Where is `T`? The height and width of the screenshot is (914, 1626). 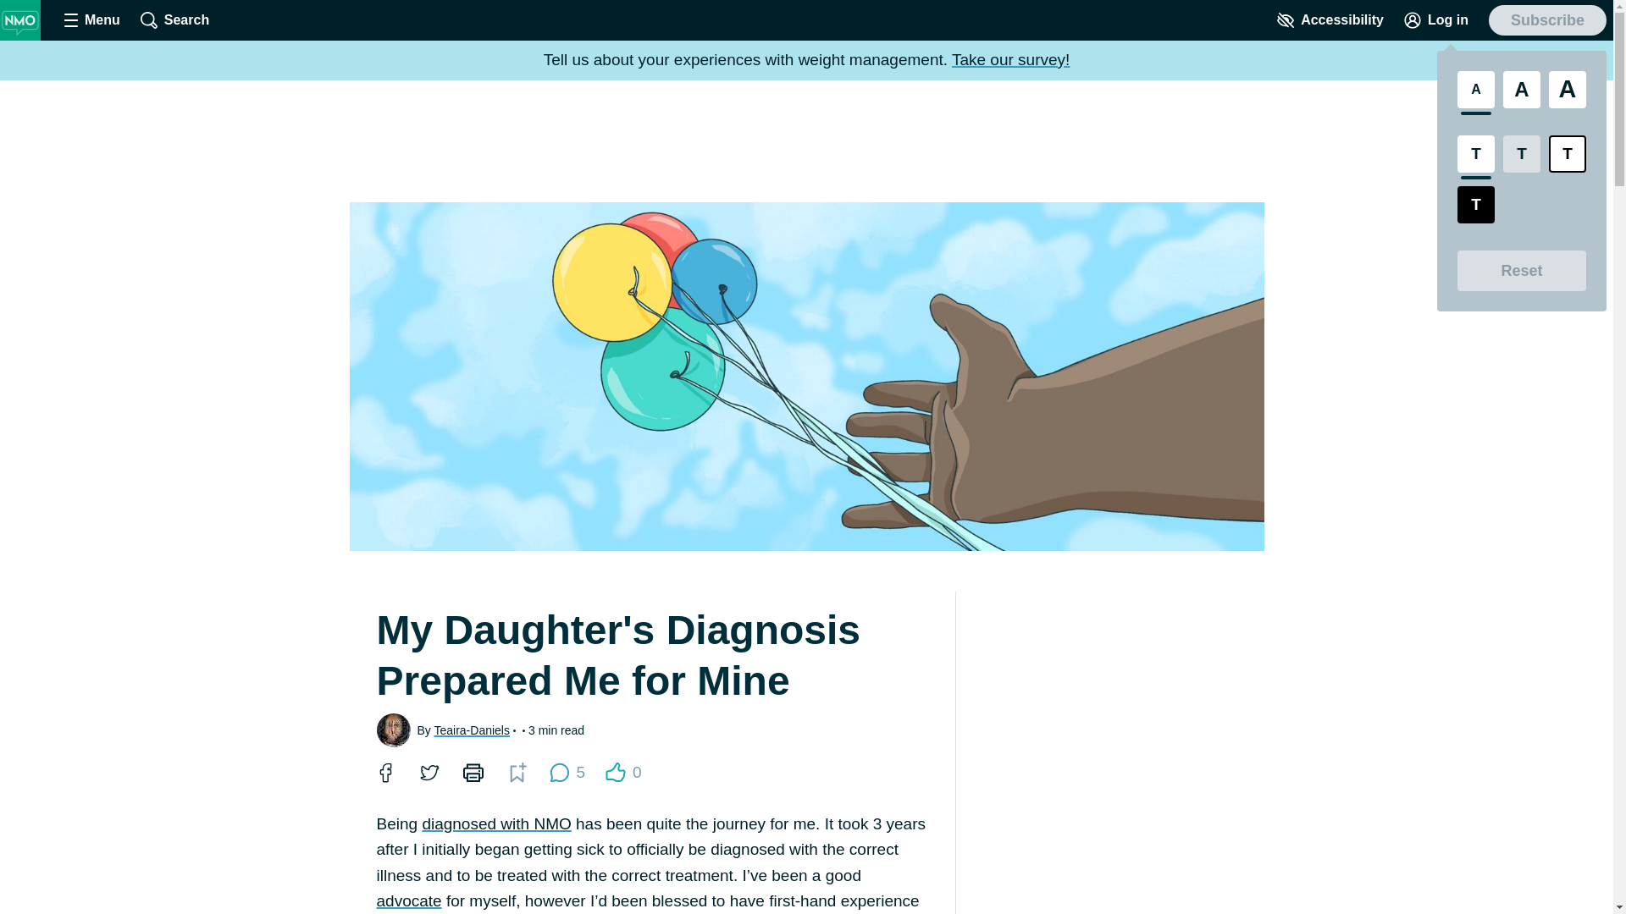
T is located at coordinates (1475, 205).